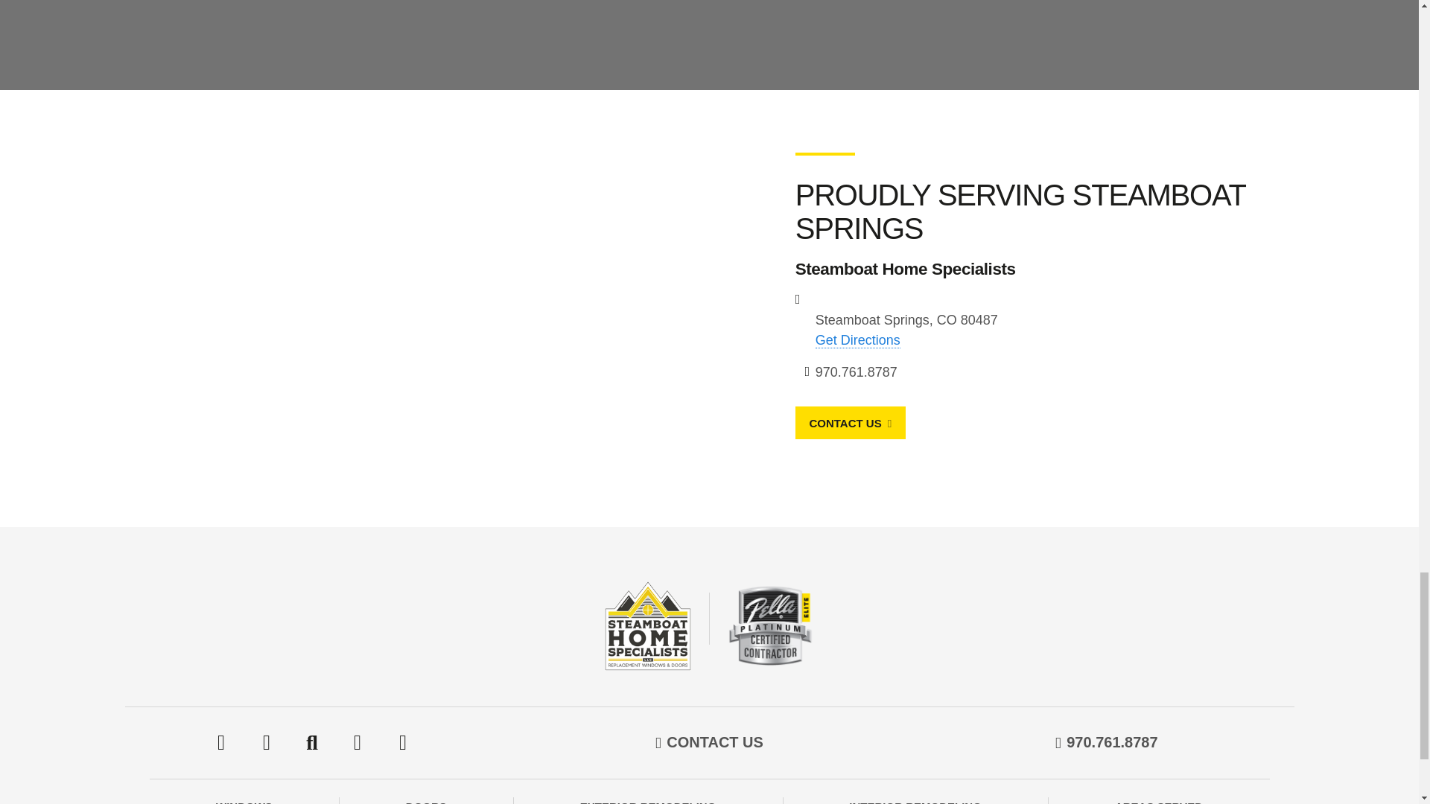 The image size is (1430, 804). I want to click on AREAS SERVED, so click(1159, 802).